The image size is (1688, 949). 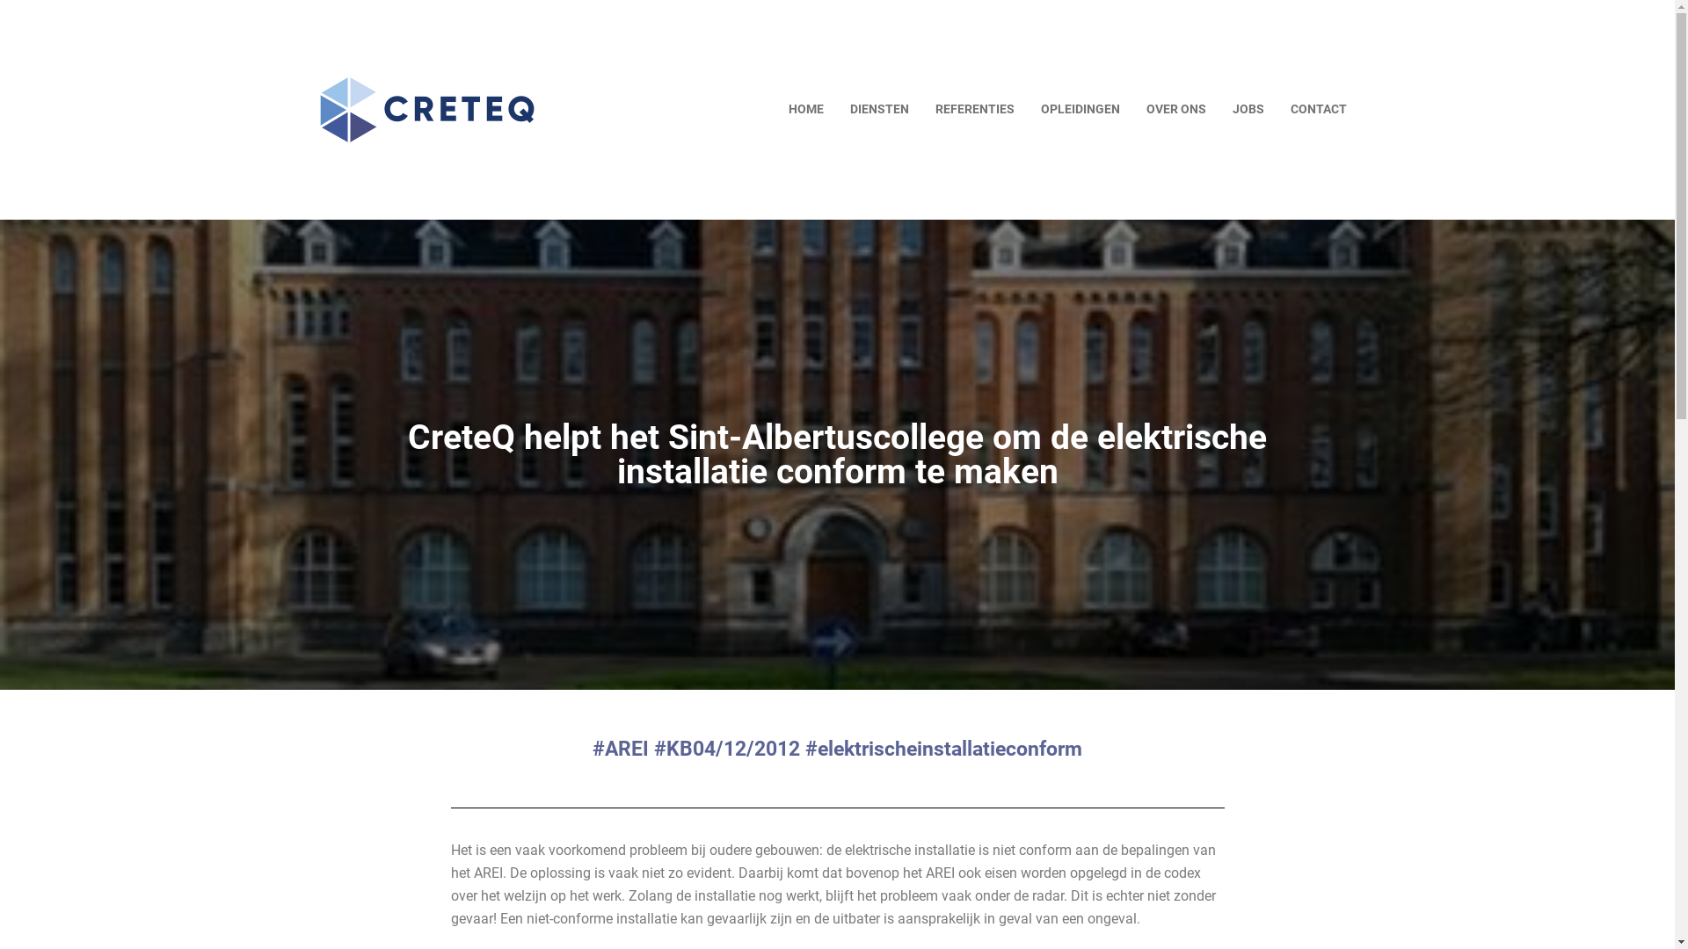 I want to click on HOME, so click(x=806, y=110).